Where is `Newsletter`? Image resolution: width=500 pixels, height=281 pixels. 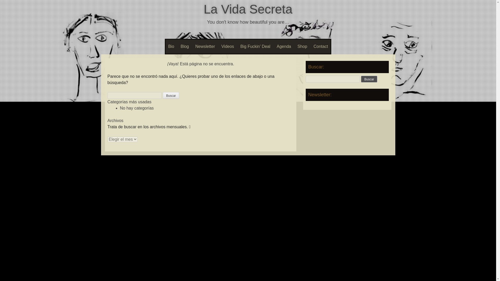
Newsletter is located at coordinates (205, 47).